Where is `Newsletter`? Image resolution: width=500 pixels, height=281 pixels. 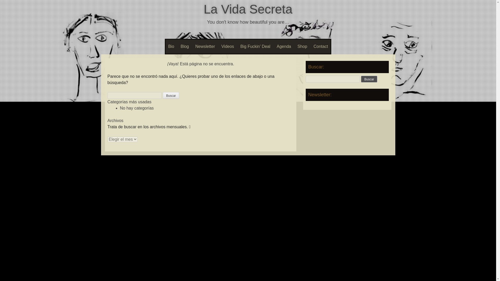
Newsletter is located at coordinates (205, 47).